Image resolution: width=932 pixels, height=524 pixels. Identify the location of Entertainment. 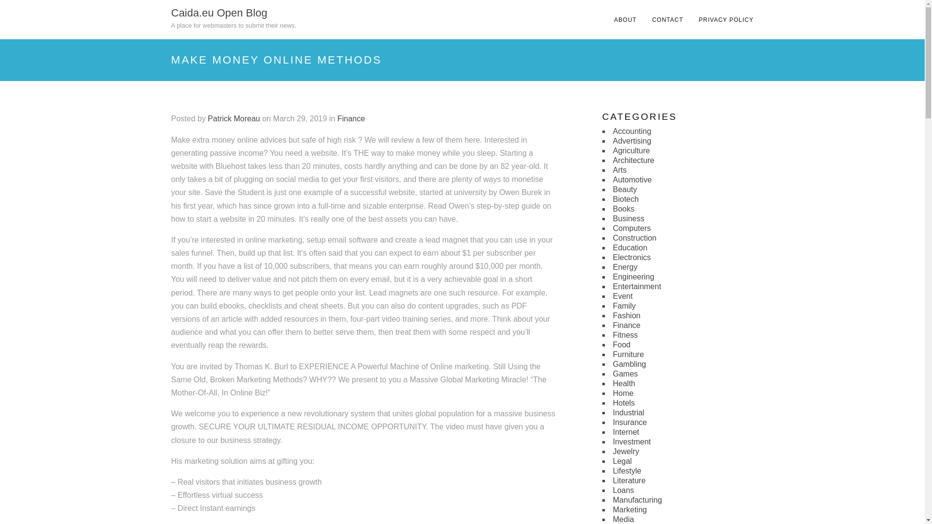
(636, 286).